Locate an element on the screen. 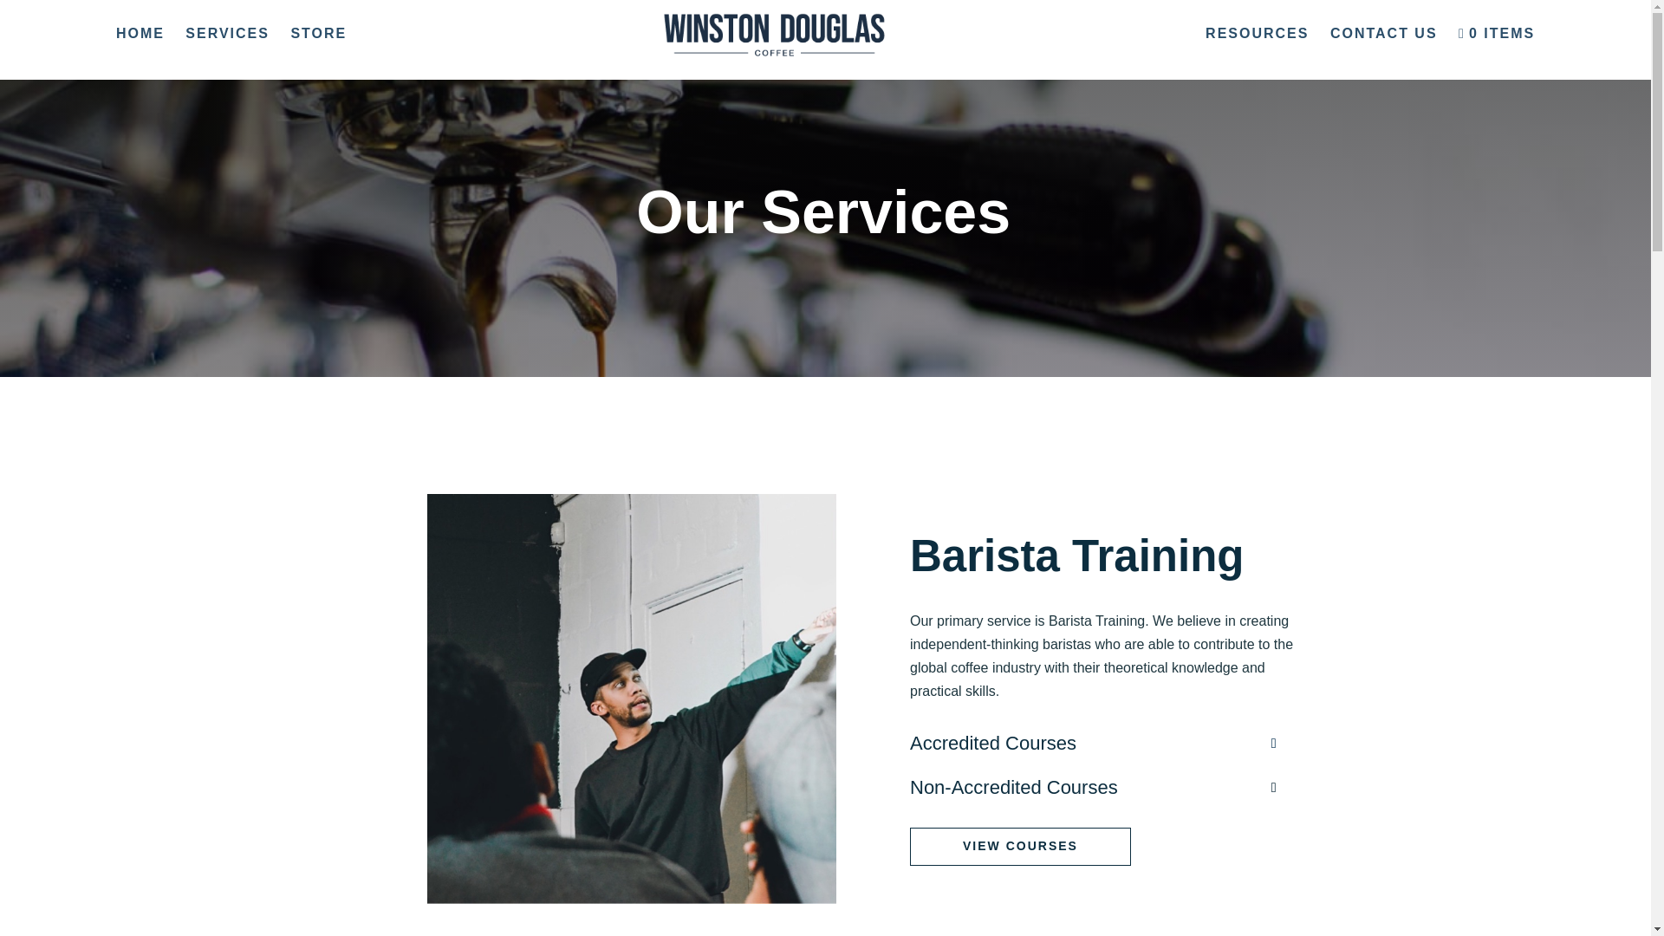  HOME is located at coordinates (140, 54).